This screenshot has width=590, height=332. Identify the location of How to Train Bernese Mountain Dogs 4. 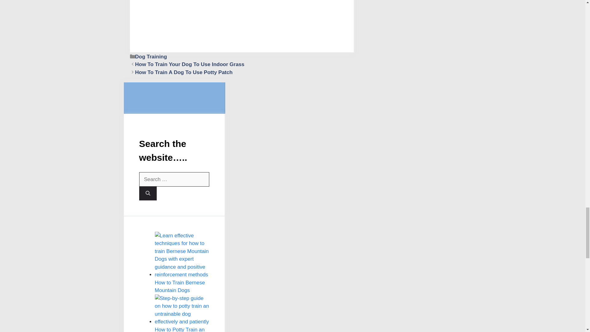
(182, 255).